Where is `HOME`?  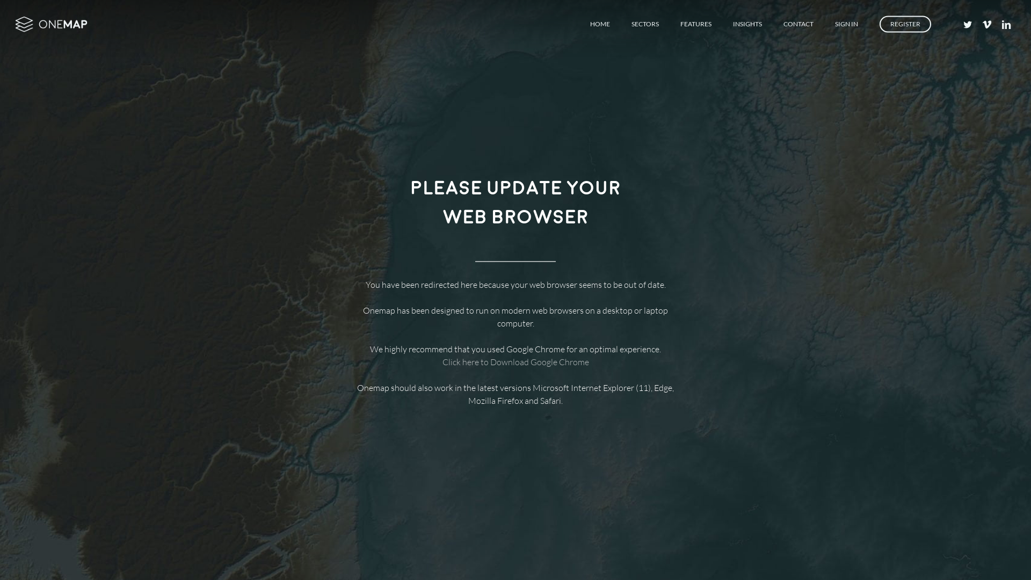 HOME is located at coordinates (600, 24).